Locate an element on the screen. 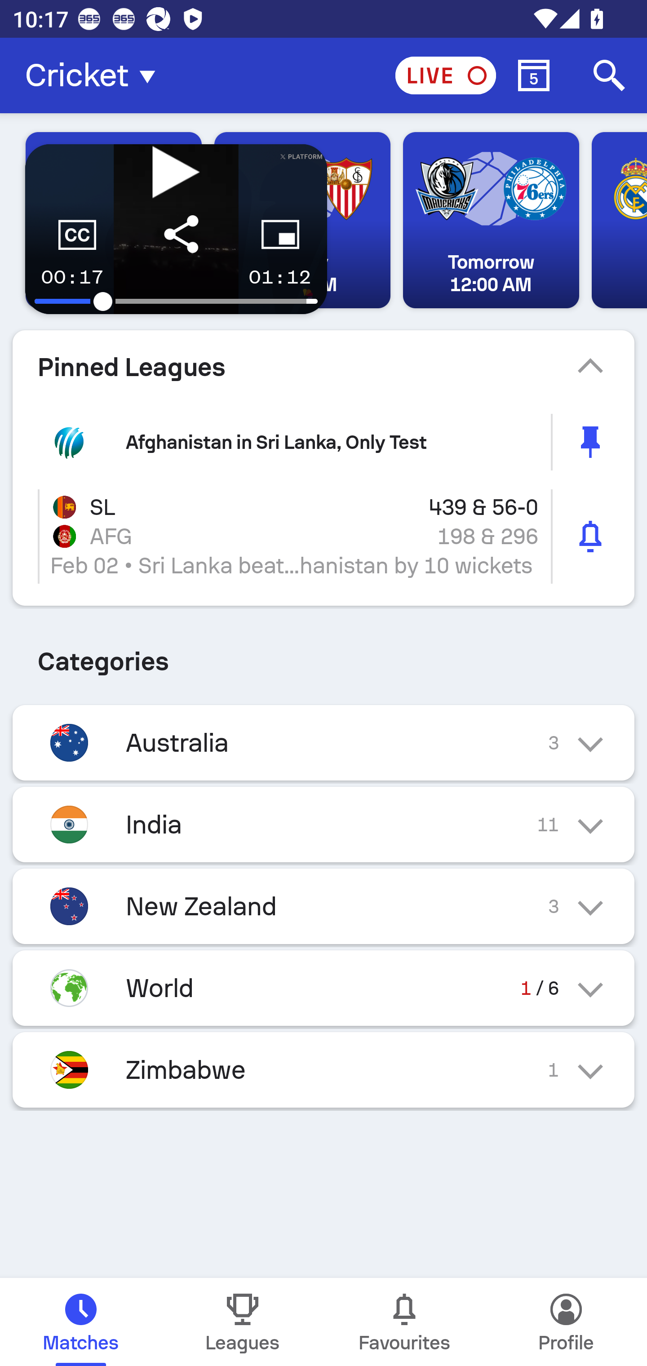 The image size is (647, 1366). Australia 3 is located at coordinates (323, 742).